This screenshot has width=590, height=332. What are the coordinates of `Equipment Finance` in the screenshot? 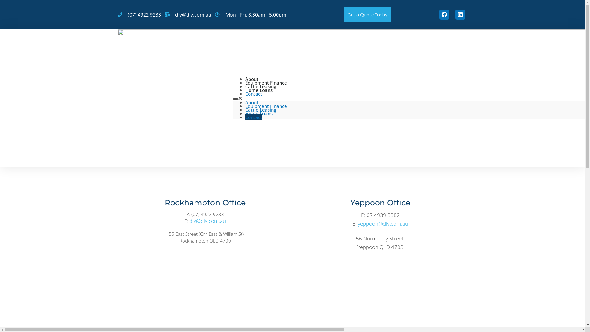 It's located at (266, 106).